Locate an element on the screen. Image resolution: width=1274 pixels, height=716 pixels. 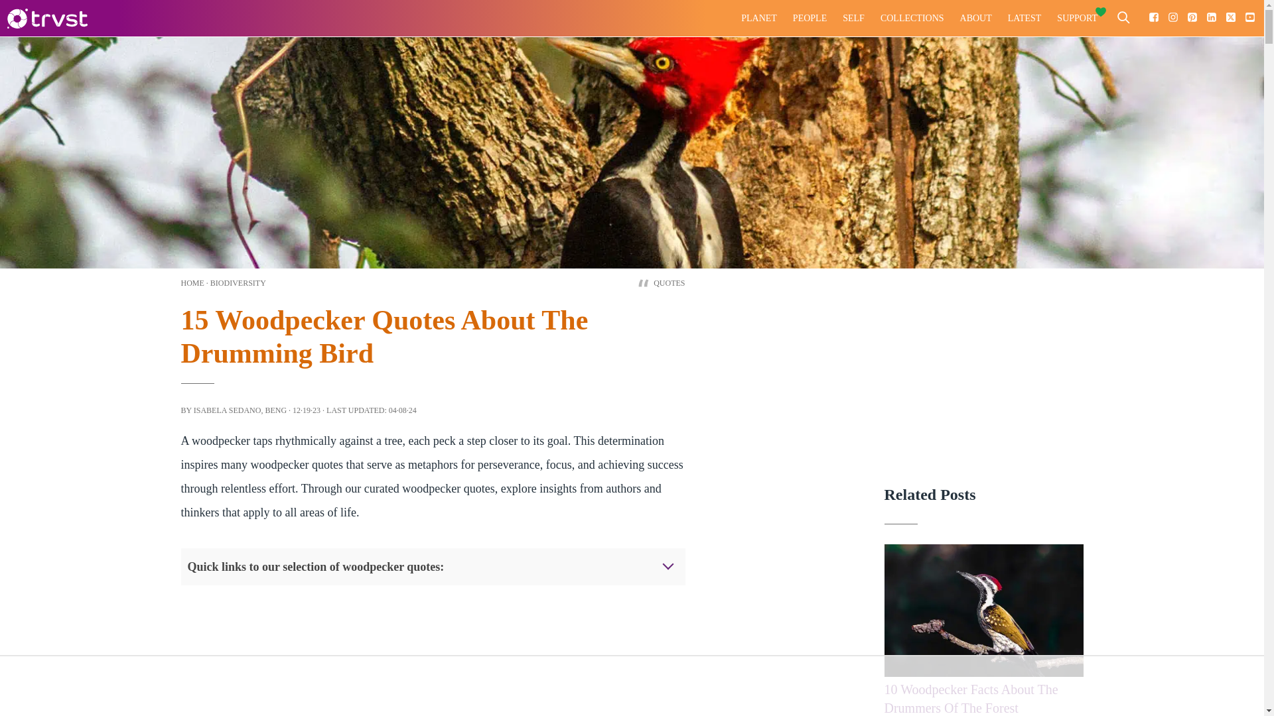
SELF is located at coordinates (853, 19).